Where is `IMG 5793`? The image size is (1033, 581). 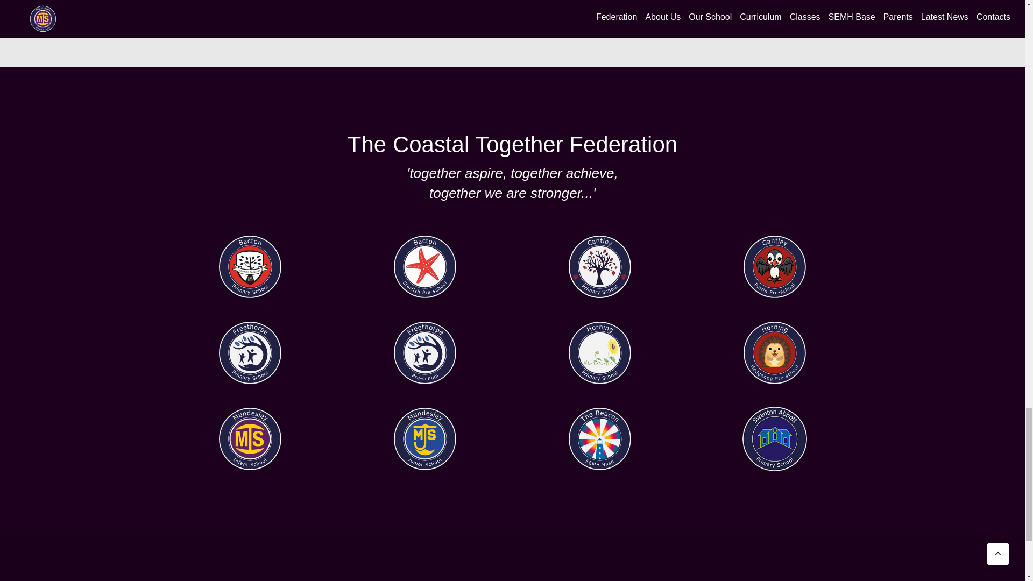 IMG 5793 is located at coordinates (425, 267).